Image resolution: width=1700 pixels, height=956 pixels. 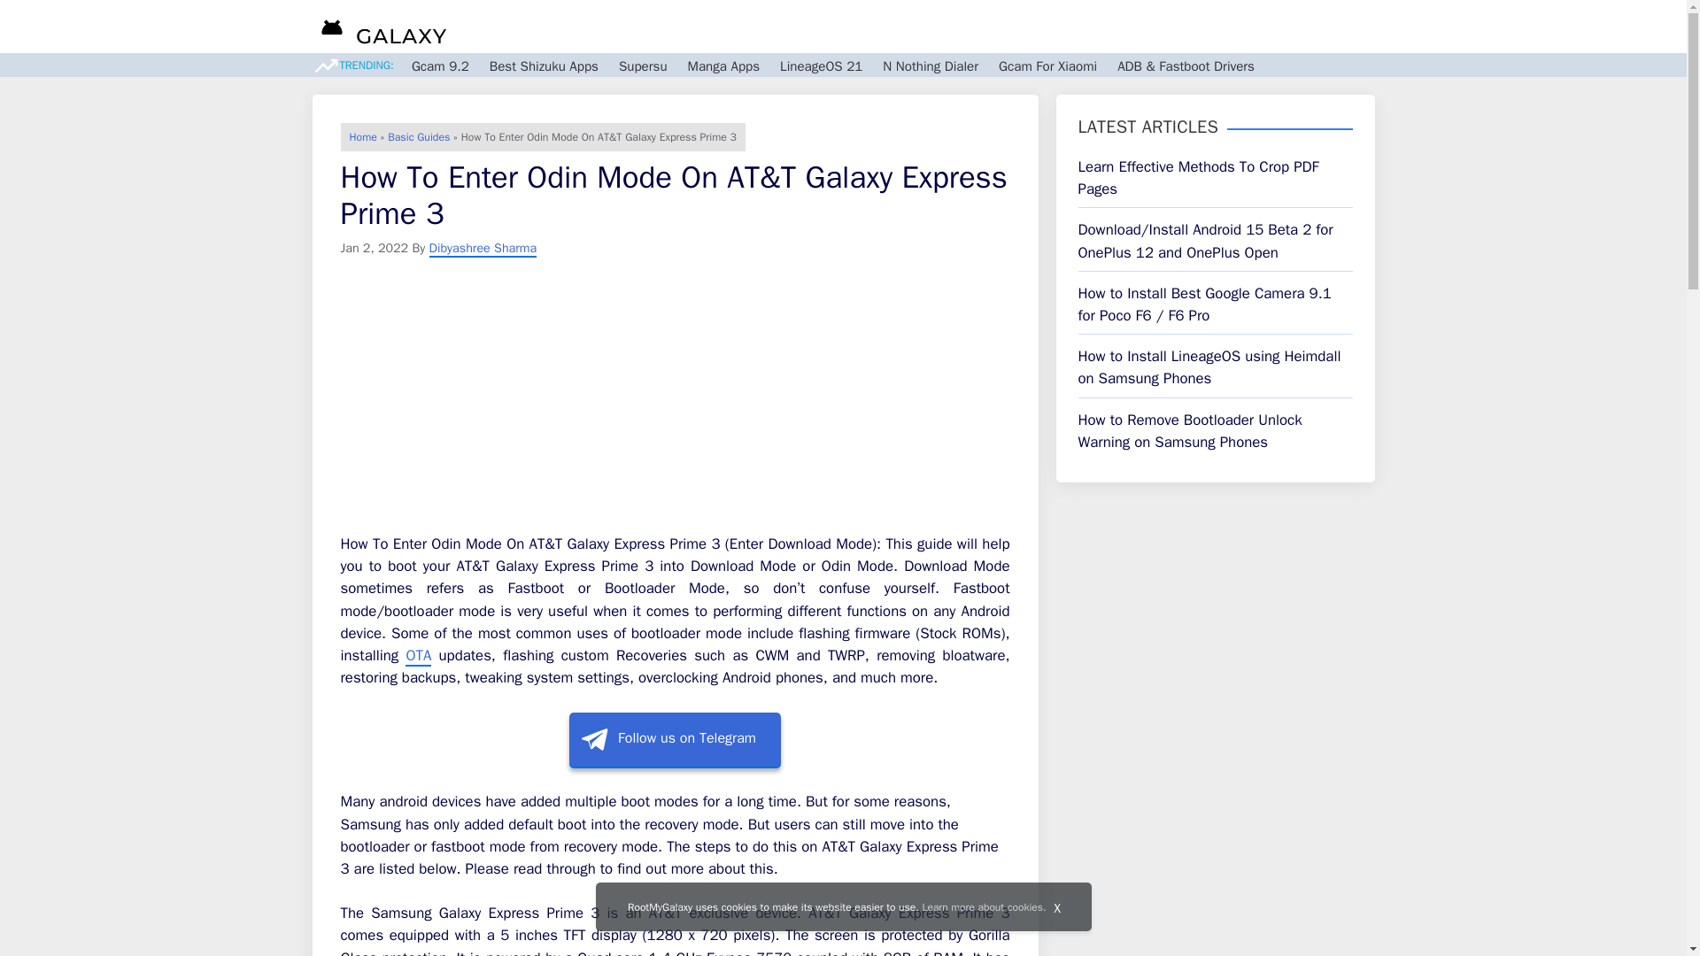 What do you see at coordinates (418, 136) in the screenshot?
I see `Basic Guides` at bounding box center [418, 136].